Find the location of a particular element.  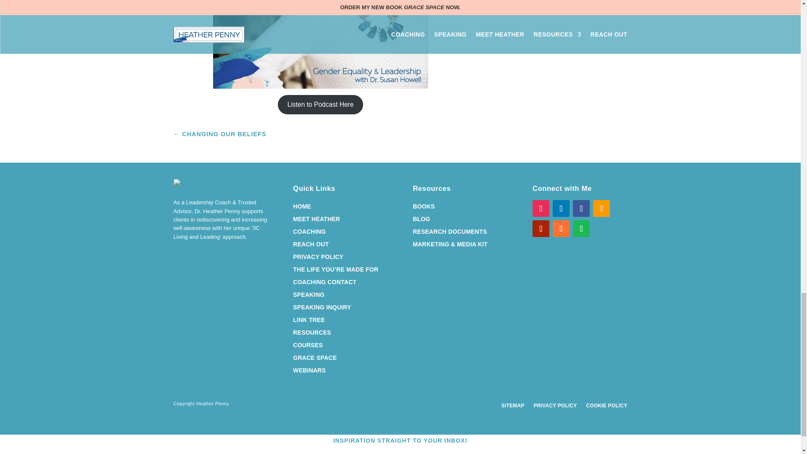

Follow on Spotify is located at coordinates (581, 228).